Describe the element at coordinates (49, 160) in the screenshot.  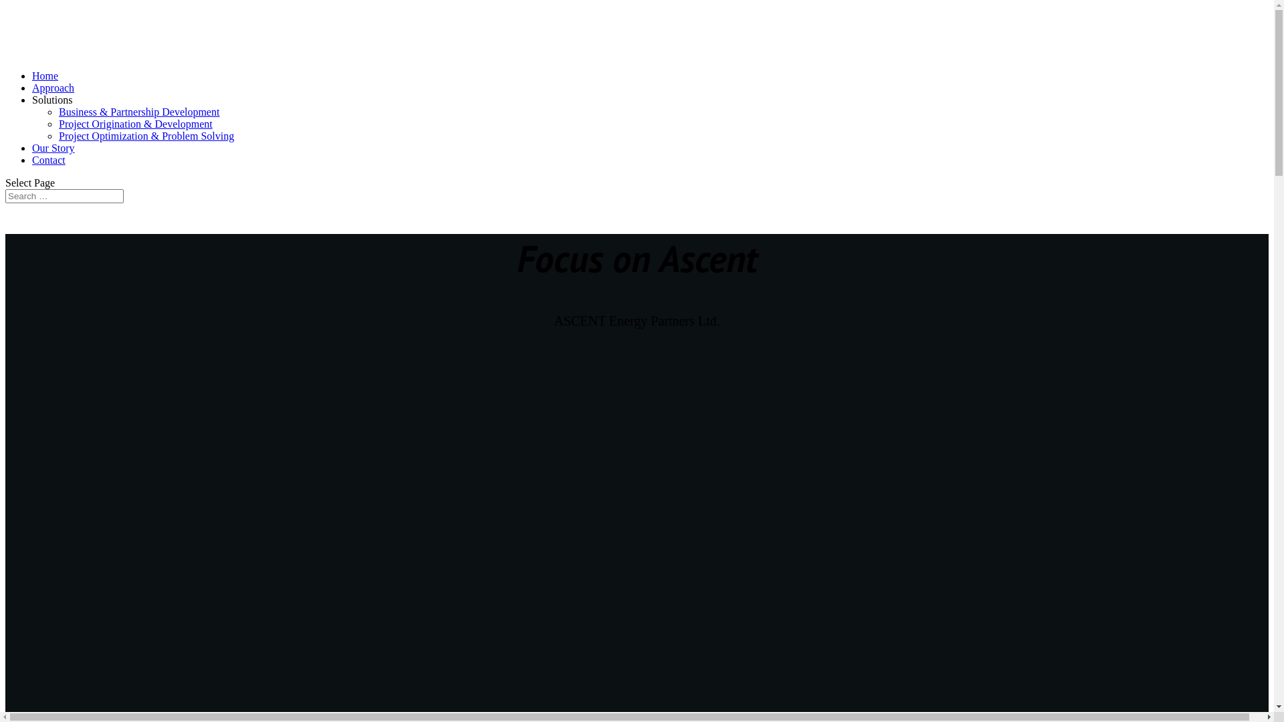
I see `Contact` at that location.